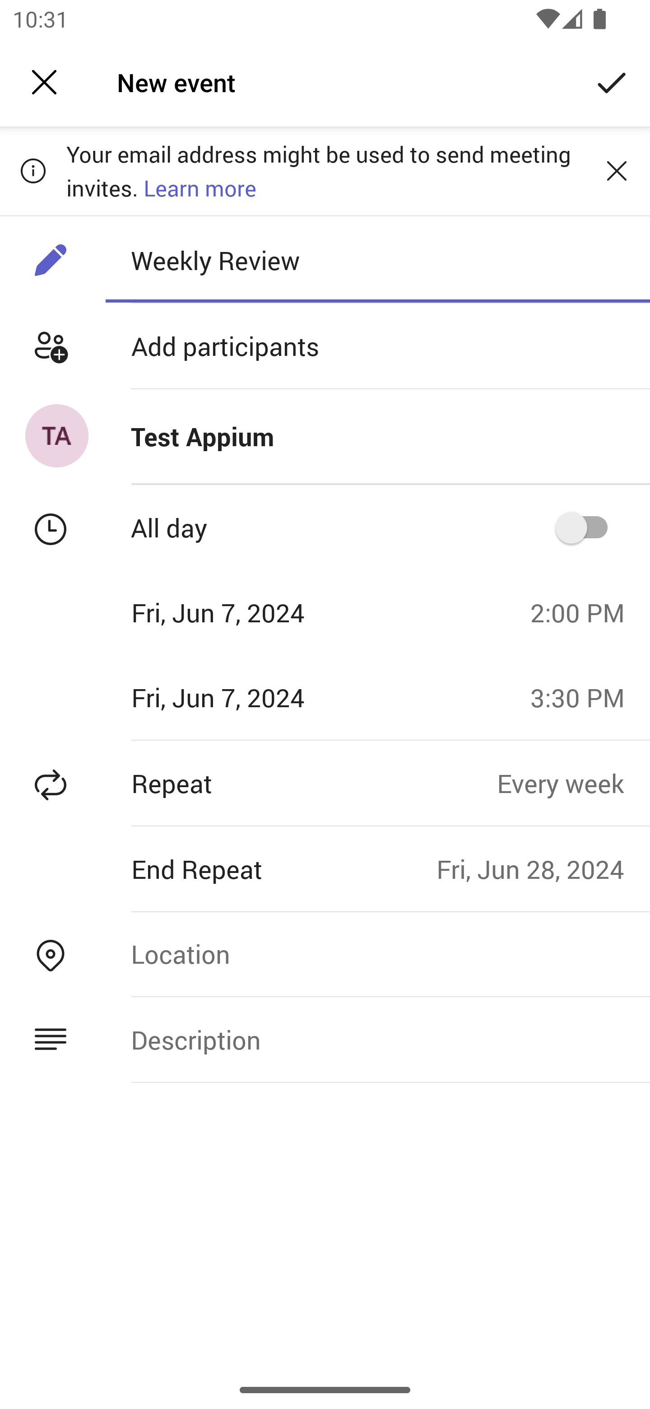 This screenshot has height=1409, width=650. Describe the element at coordinates (259, 697) in the screenshot. I see `Fri, Jun 7, 2024 Ends Friday Jun 07, 2024` at that location.